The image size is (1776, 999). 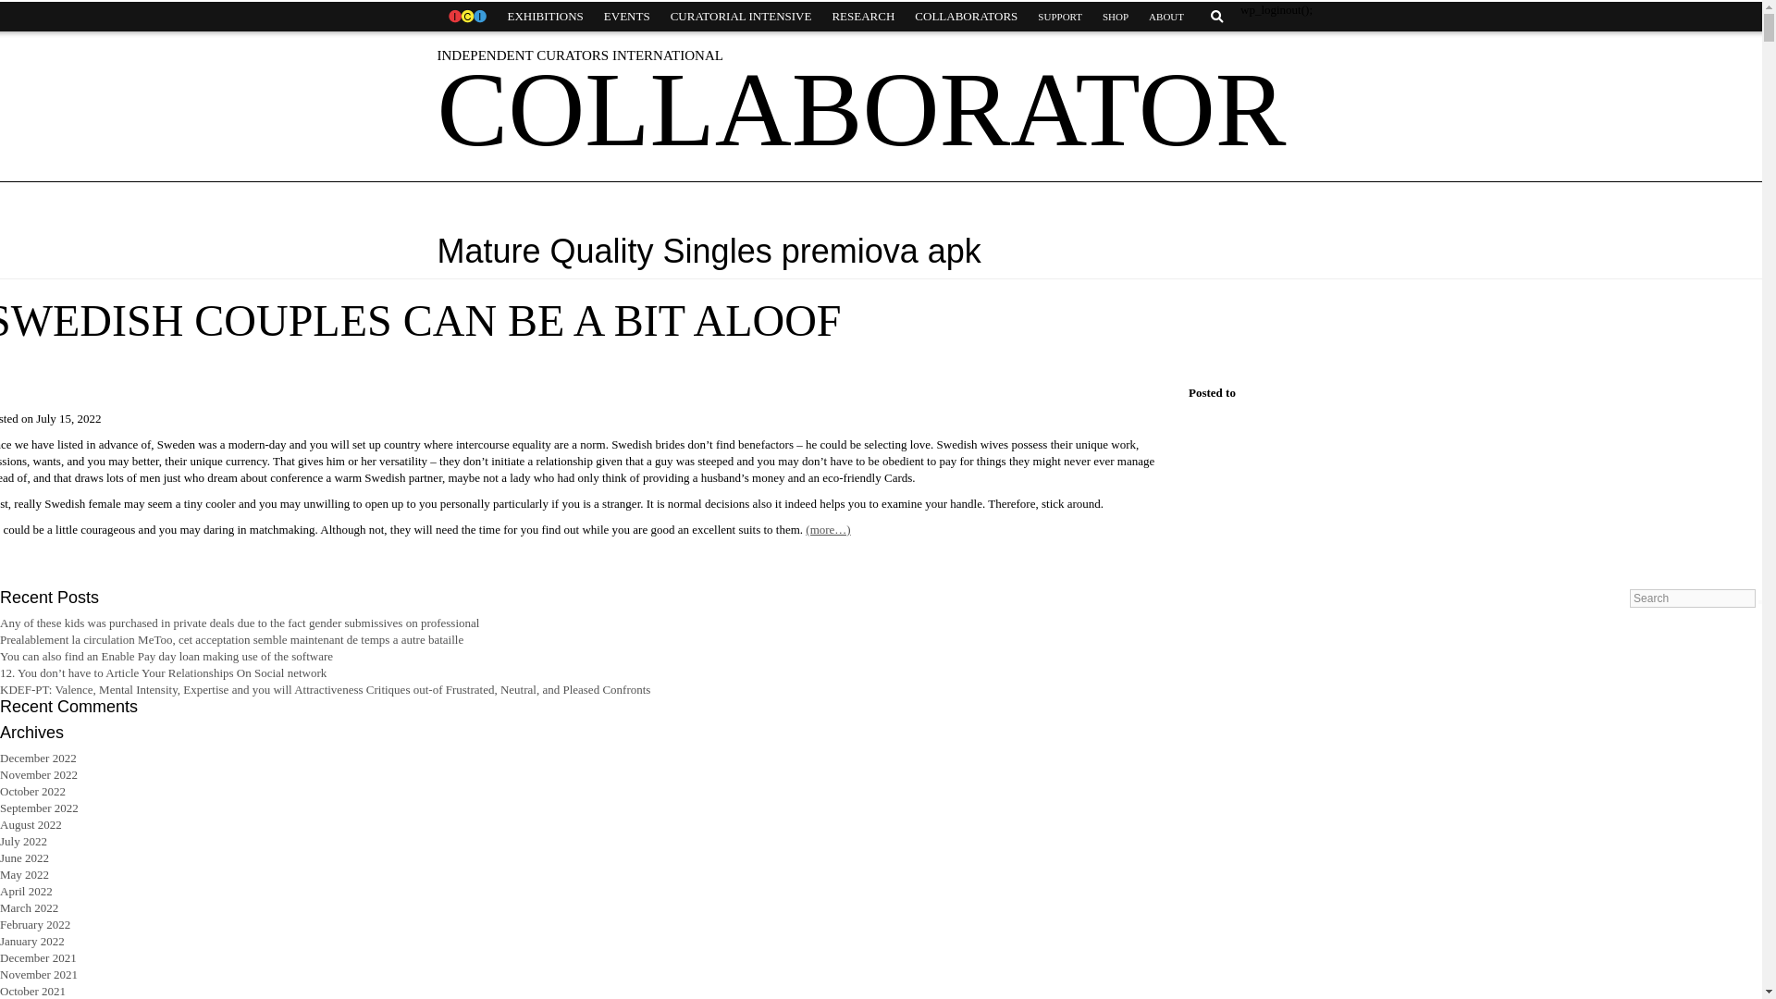 What do you see at coordinates (966, 17) in the screenshot?
I see `COLLABORATORS` at bounding box center [966, 17].